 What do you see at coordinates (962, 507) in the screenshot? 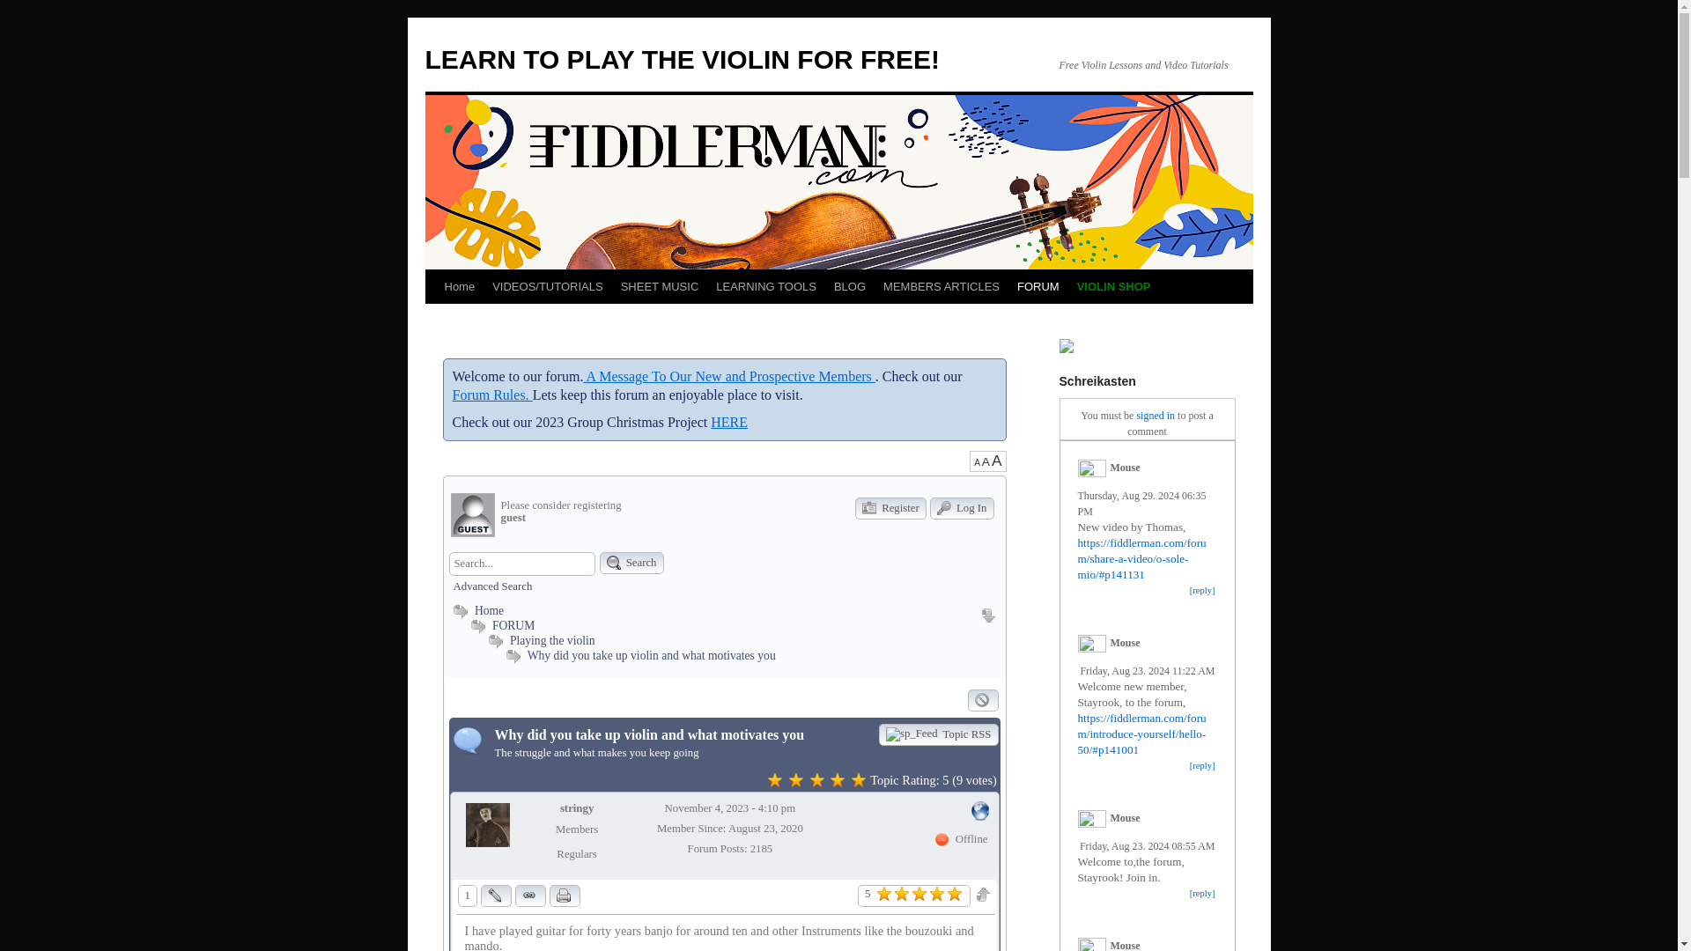
I see `Log in and log out` at bounding box center [962, 507].